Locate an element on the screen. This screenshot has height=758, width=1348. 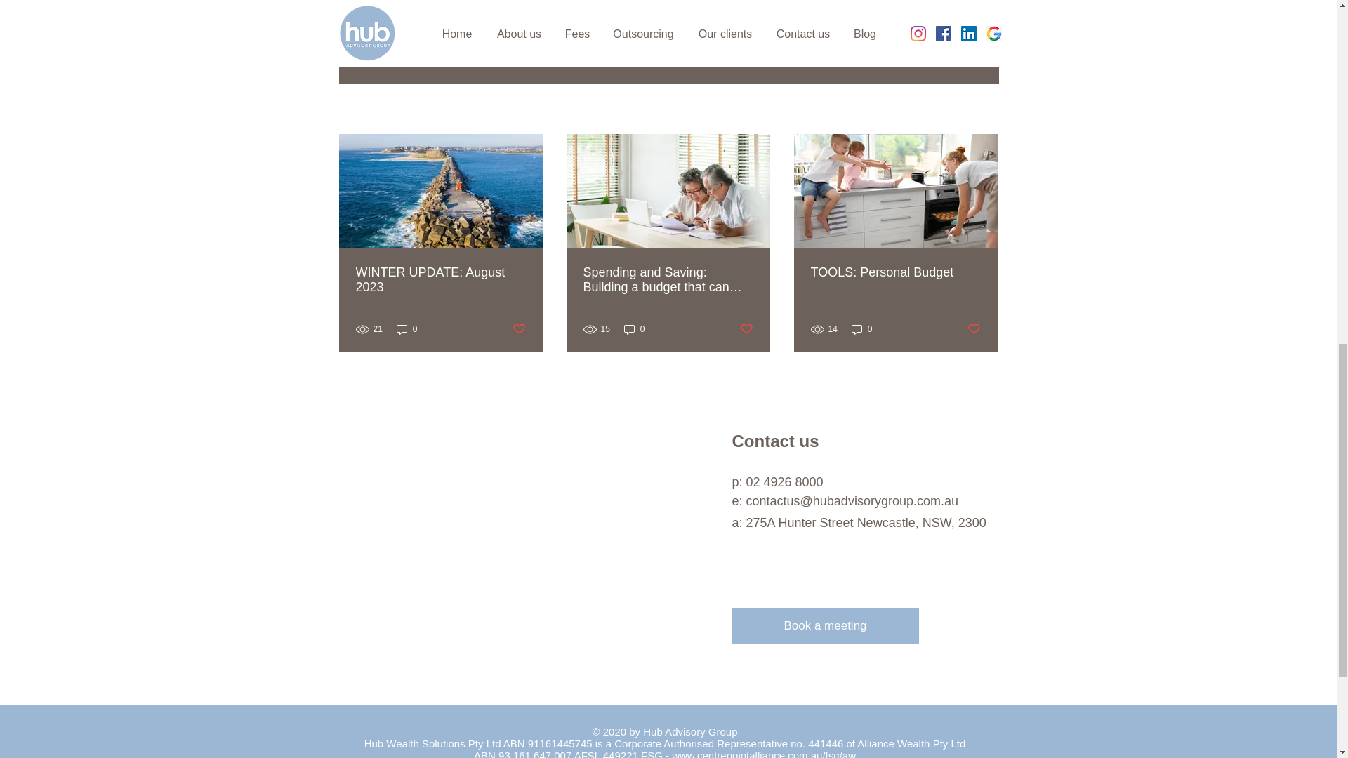
Spending and Saving: Building a budget that can work for you is located at coordinates (667, 280).